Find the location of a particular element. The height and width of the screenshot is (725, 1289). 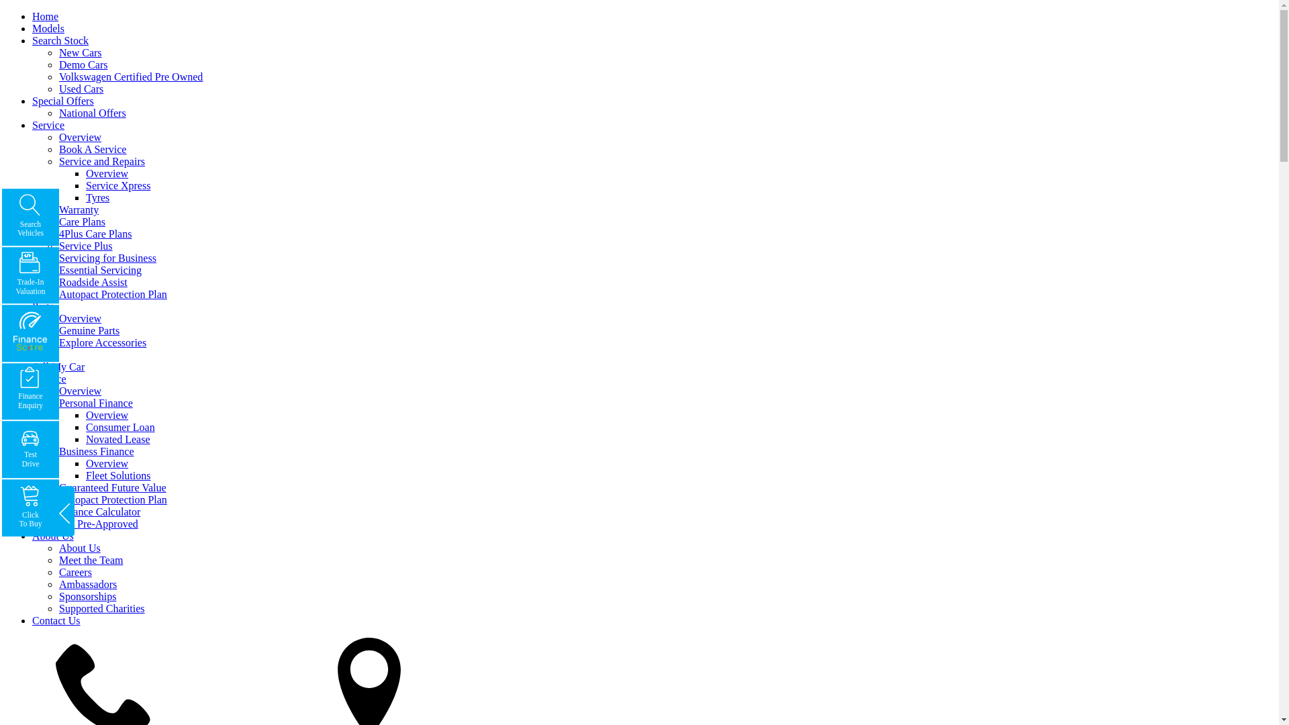

Overview is located at coordinates (107, 415).